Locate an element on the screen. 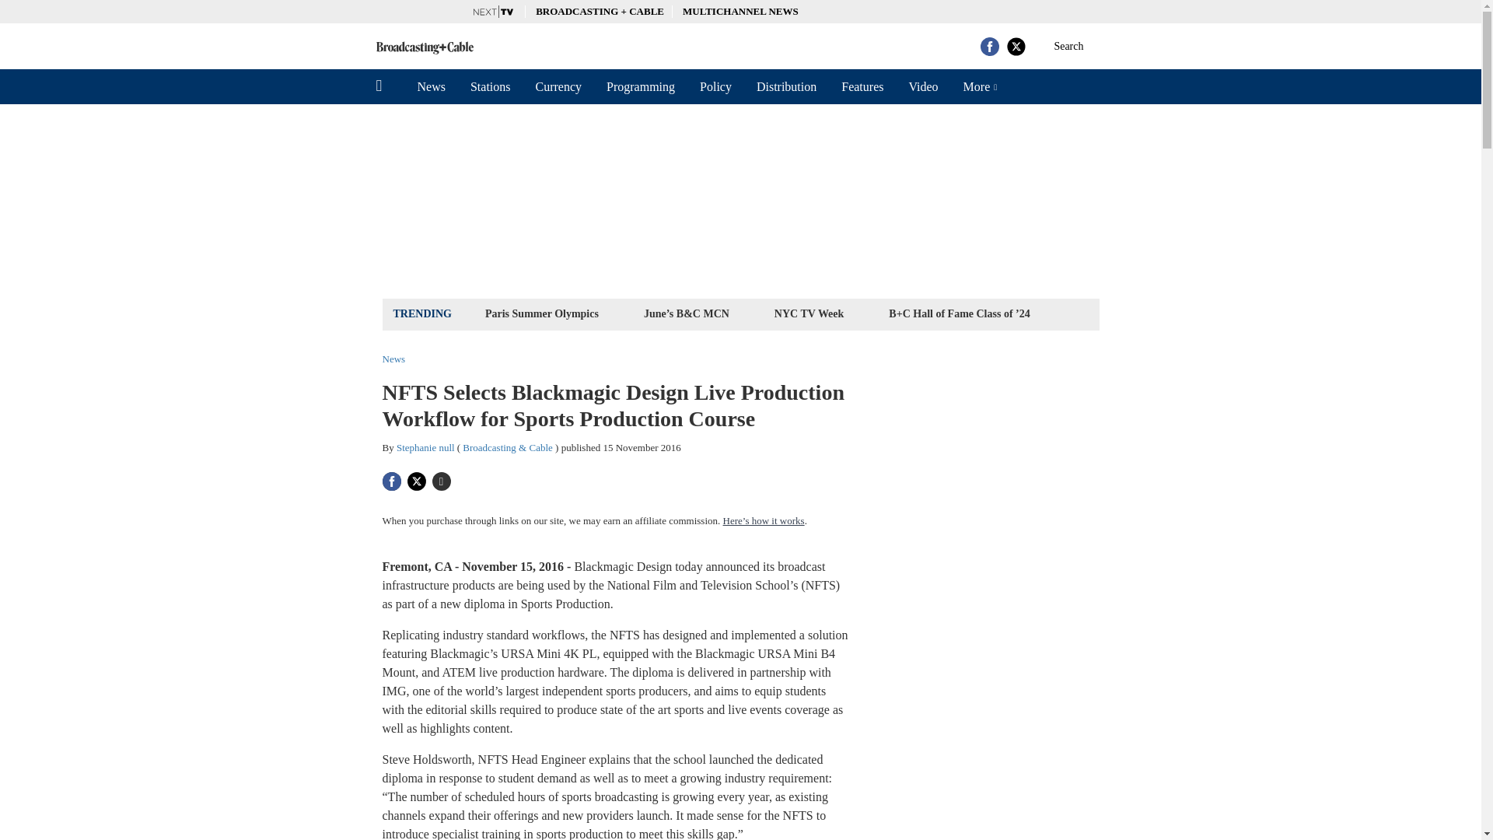 Image resolution: width=1493 pixels, height=840 pixels. Policy is located at coordinates (715, 86).